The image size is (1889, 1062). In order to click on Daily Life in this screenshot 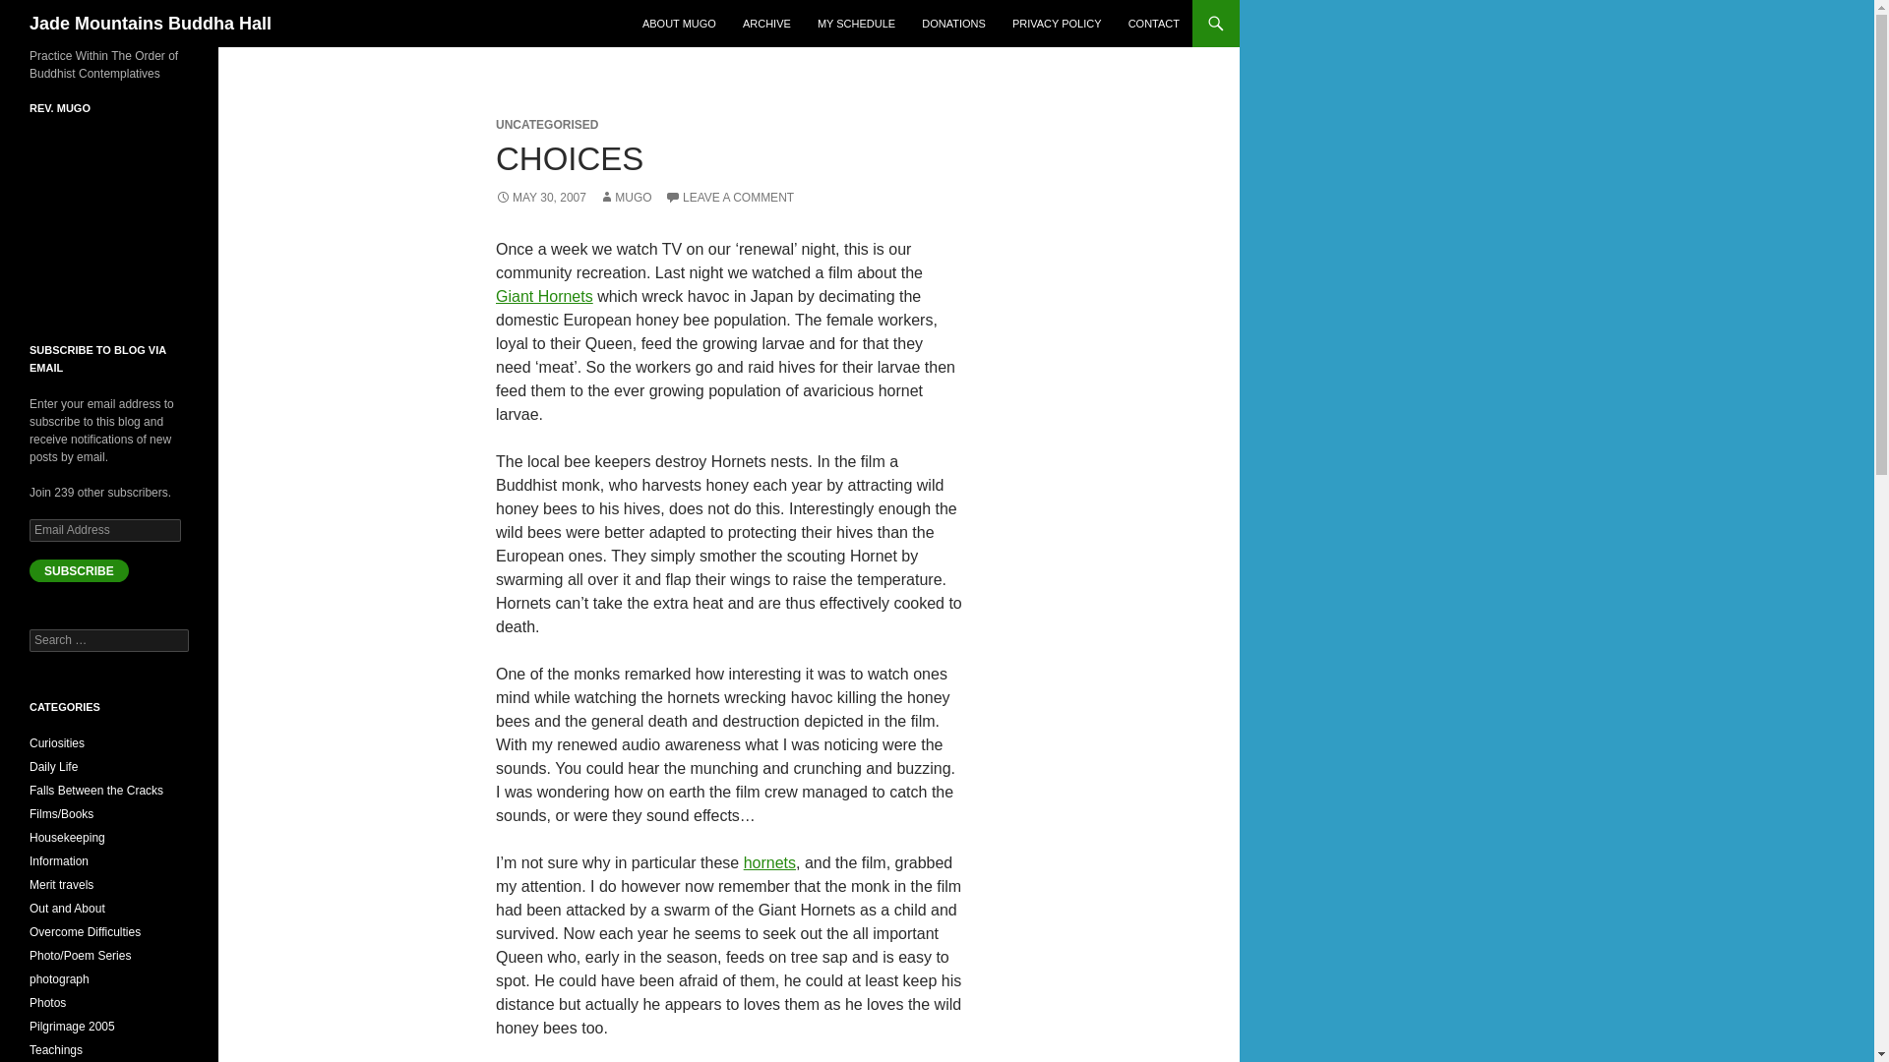, I will do `click(53, 767)`.